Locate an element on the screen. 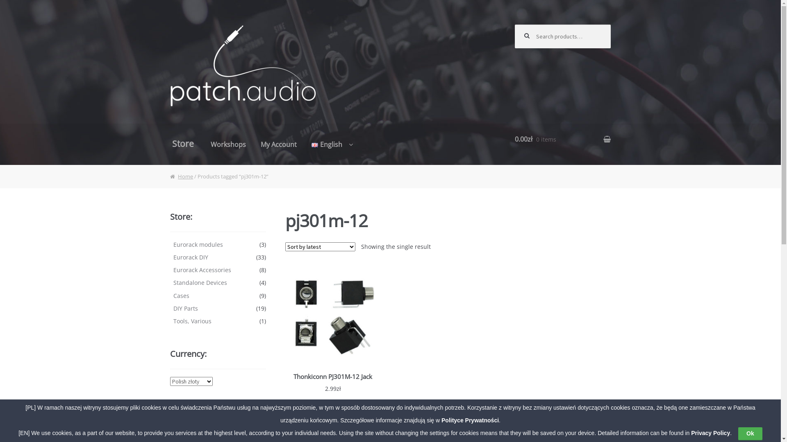 The height and width of the screenshot is (442, 787). Eurorack modules is located at coordinates (198, 245).